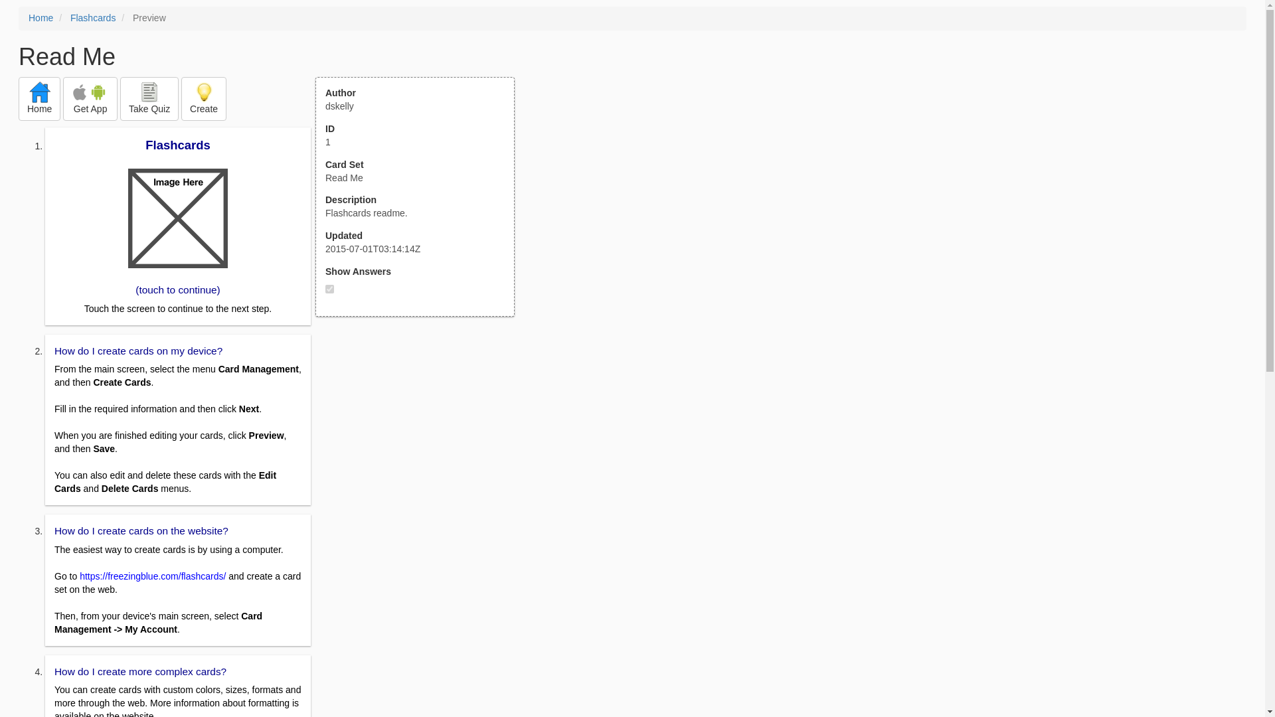 The image size is (1275, 717). Describe the element at coordinates (39, 98) in the screenshot. I see `Home` at that location.